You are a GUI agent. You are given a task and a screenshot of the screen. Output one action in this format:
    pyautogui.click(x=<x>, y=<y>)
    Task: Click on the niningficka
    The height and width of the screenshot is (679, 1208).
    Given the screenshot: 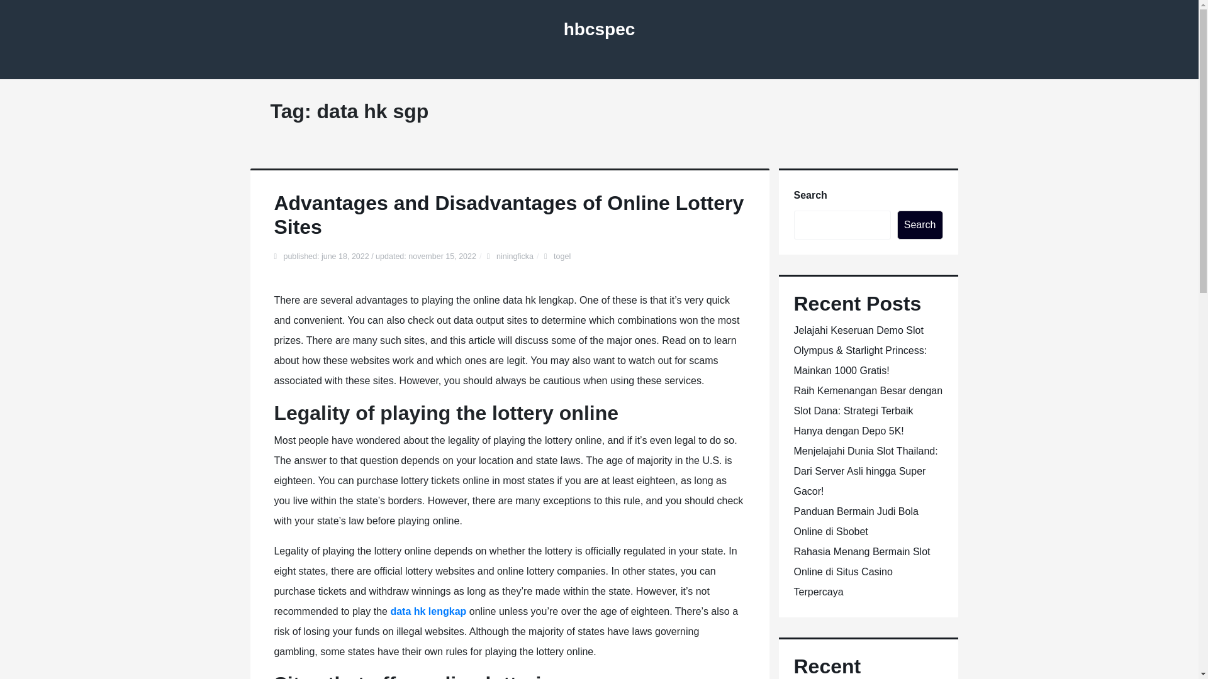 What is the action you would take?
    pyautogui.click(x=515, y=256)
    